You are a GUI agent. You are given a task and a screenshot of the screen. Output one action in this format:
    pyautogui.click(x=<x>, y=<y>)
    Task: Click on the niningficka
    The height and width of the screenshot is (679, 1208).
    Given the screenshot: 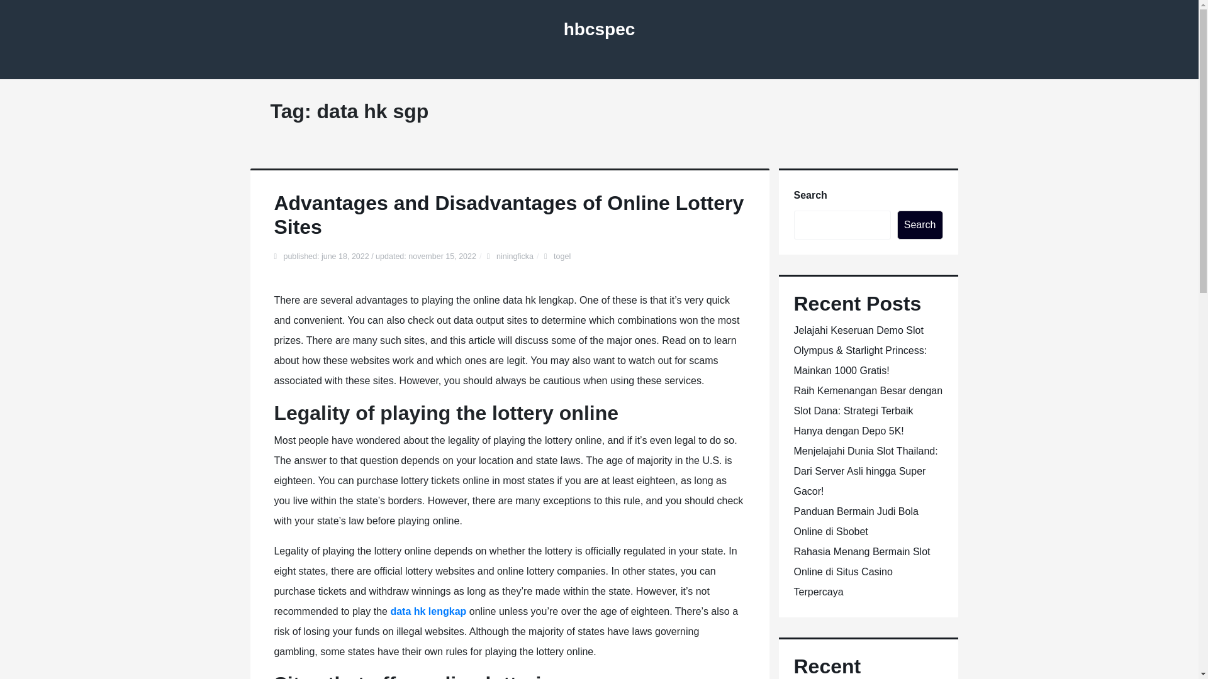 What is the action you would take?
    pyautogui.click(x=515, y=256)
    